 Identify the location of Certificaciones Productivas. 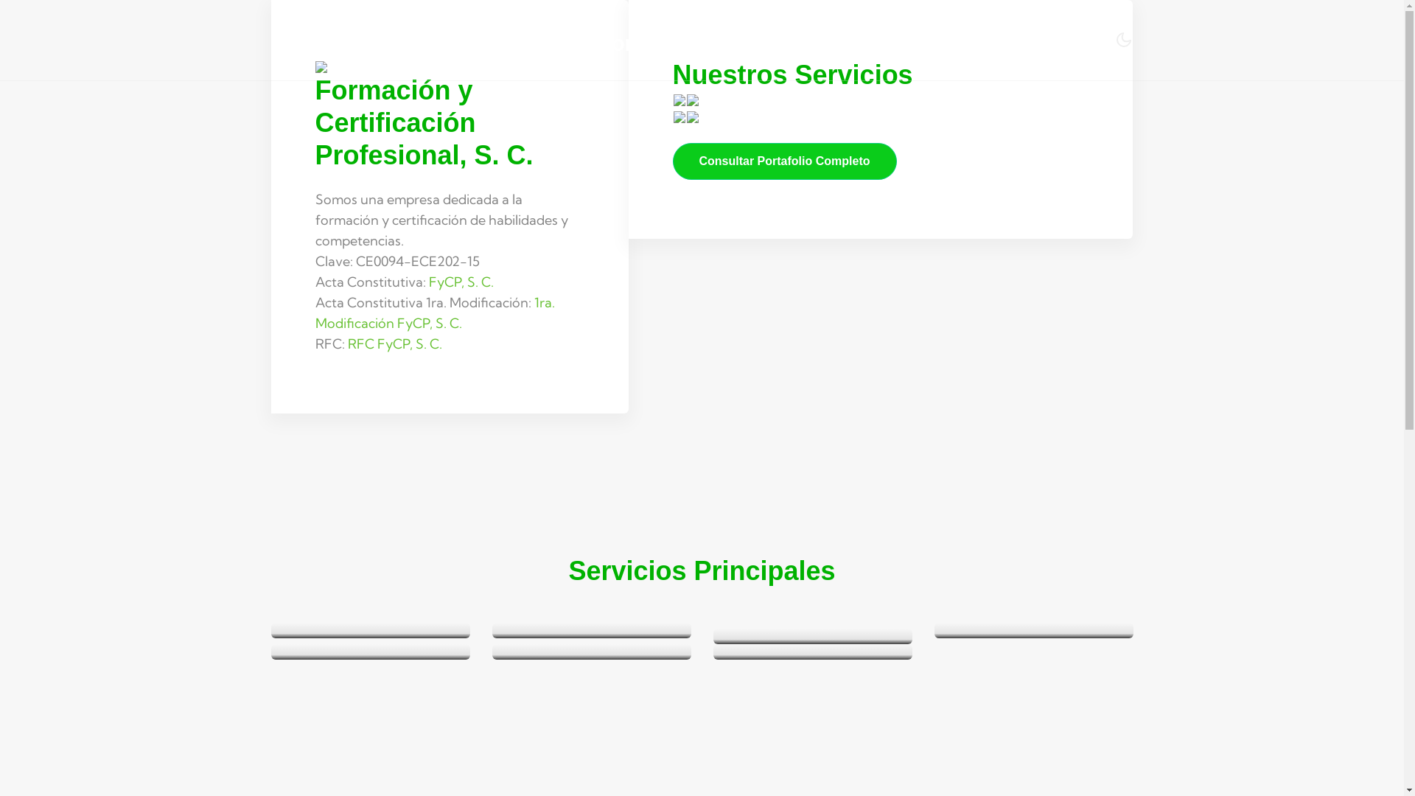
(874, 41).